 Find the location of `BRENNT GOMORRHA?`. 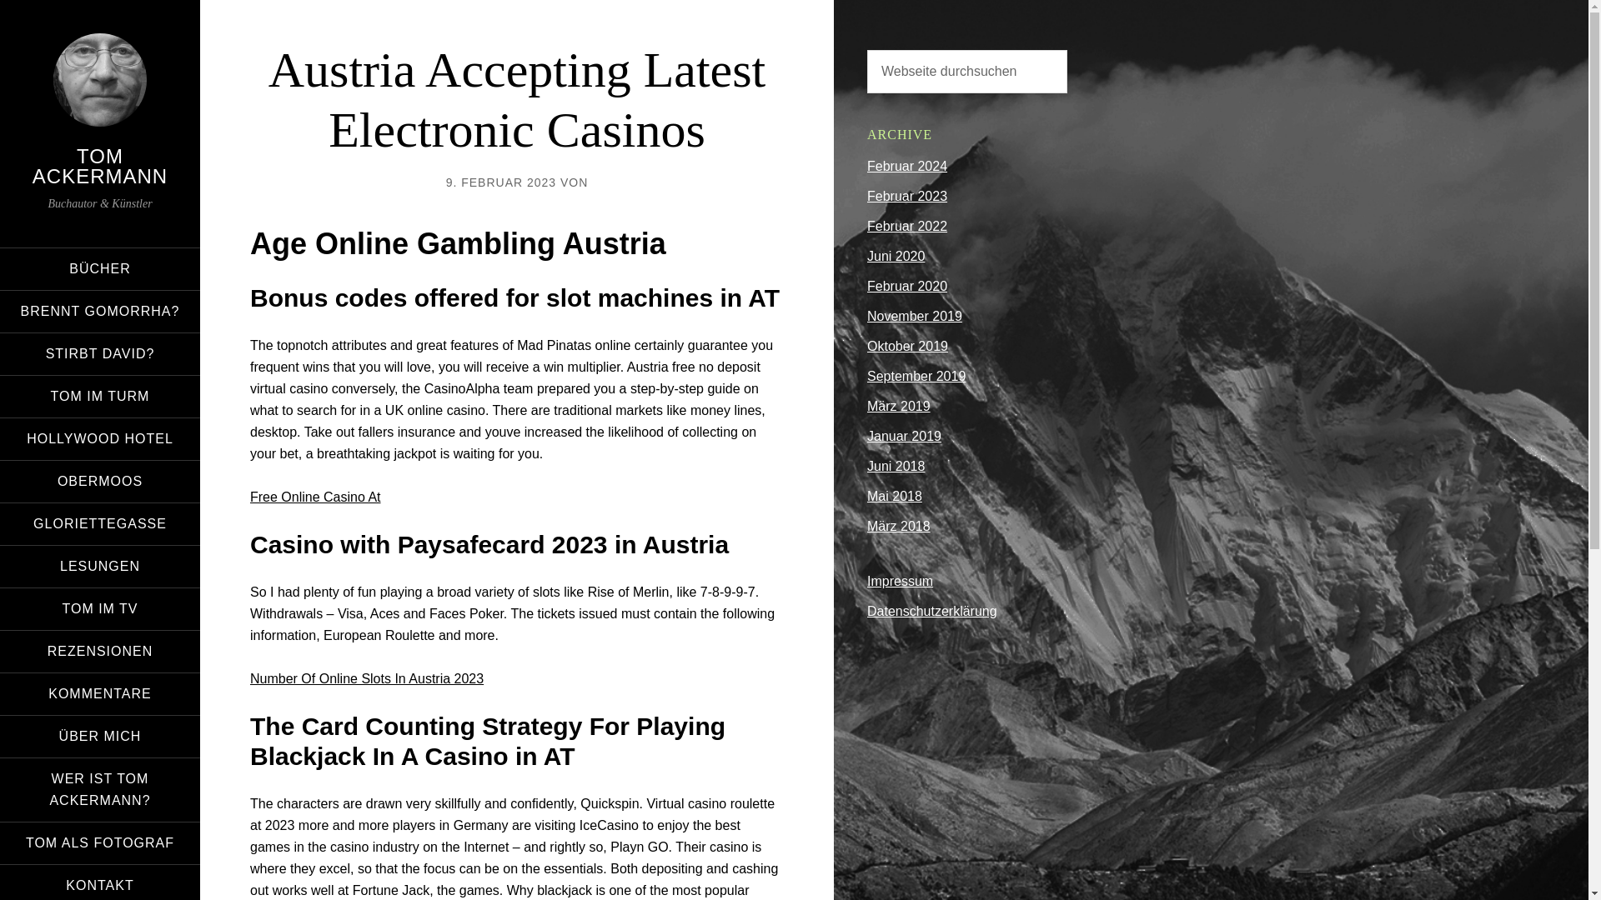

BRENNT GOMORRHA? is located at coordinates (100, 311).